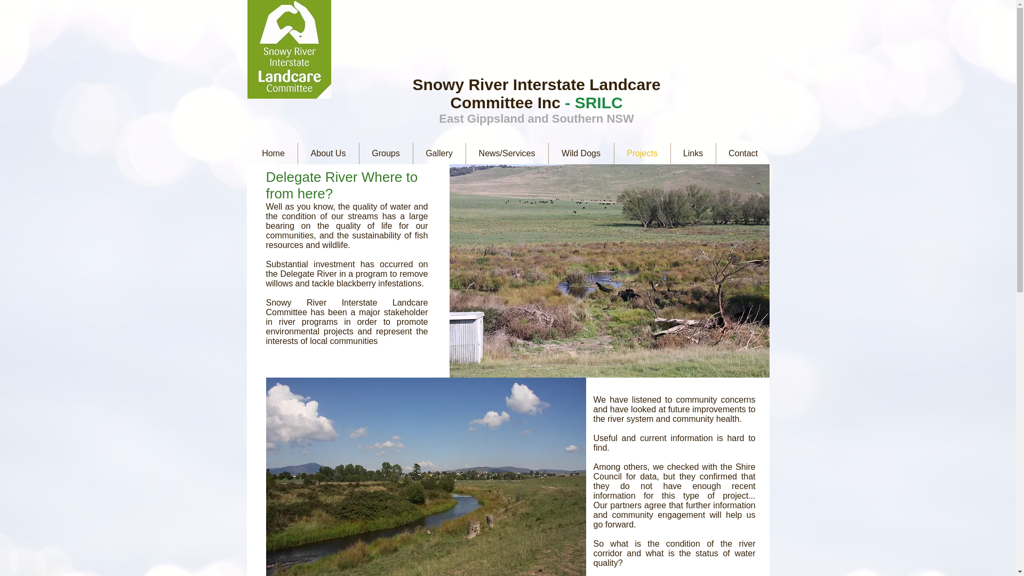 The height and width of the screenshot is (576, 1024). Describe the element at coordinates (580, 153) in the screenshot. I see `Wild Dogs` at that location.